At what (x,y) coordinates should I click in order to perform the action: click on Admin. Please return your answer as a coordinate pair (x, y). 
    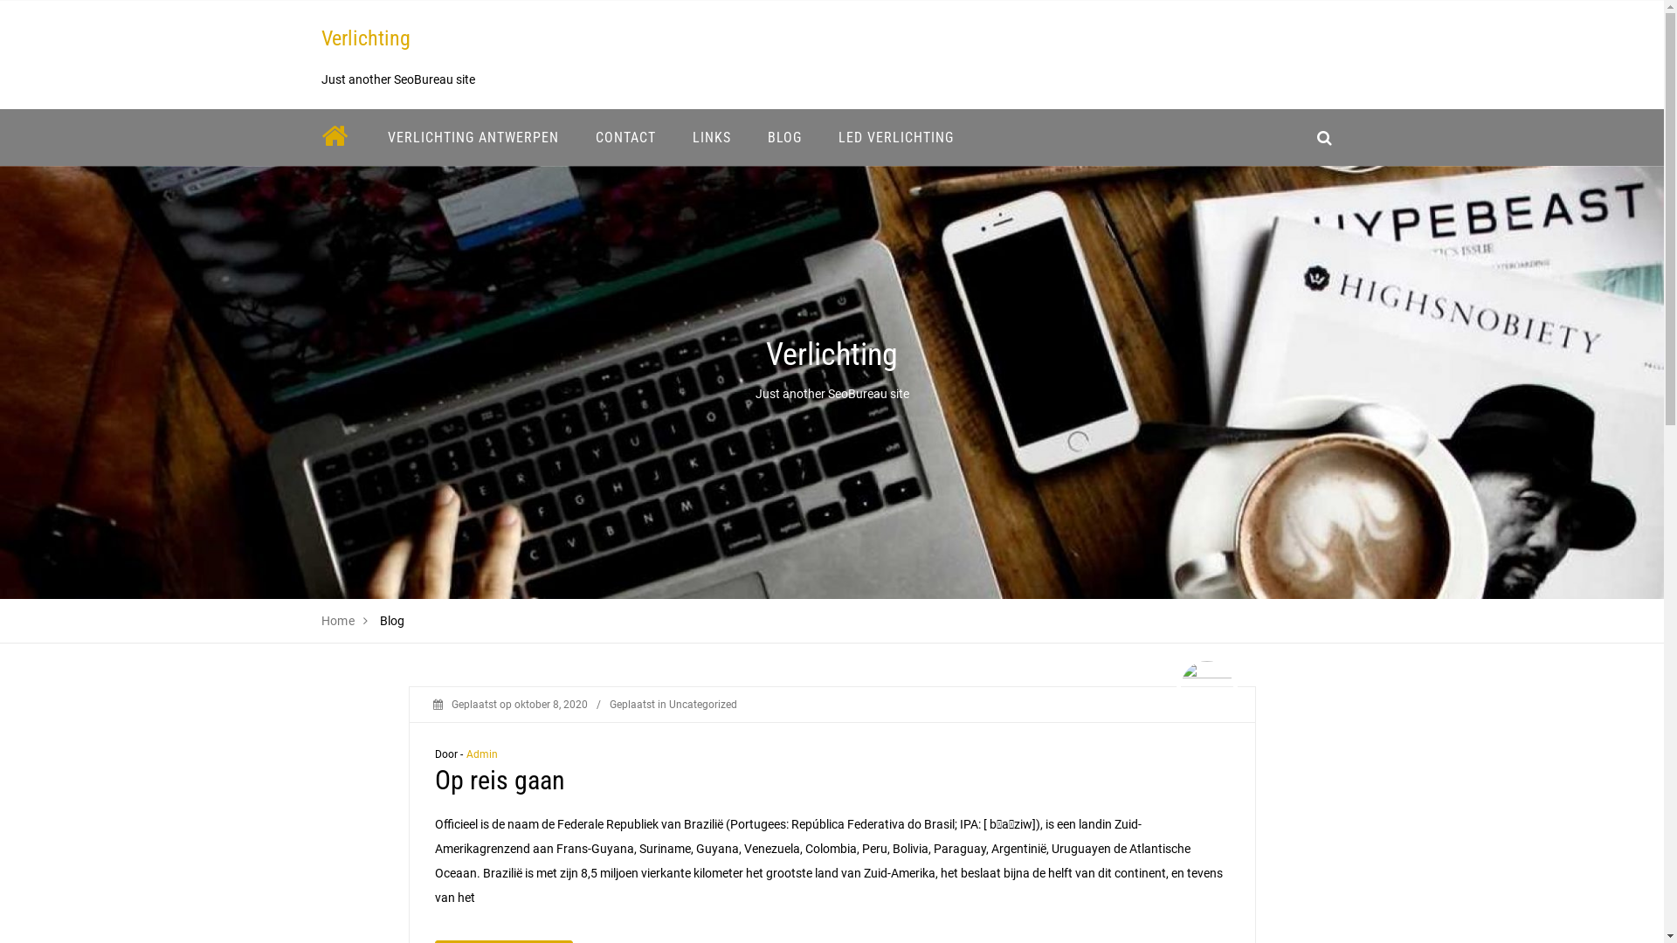
    Looking at the image, I should click on (482, 754).